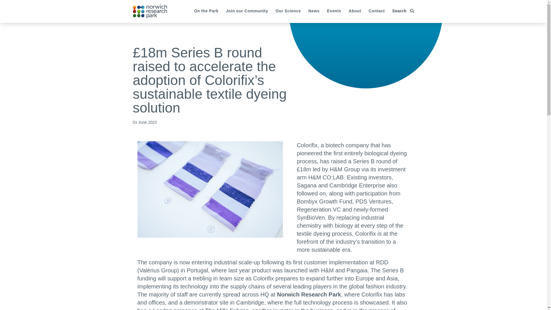 This screenshot has height=310, width=551. I want to click on Events, so click(334, 11).